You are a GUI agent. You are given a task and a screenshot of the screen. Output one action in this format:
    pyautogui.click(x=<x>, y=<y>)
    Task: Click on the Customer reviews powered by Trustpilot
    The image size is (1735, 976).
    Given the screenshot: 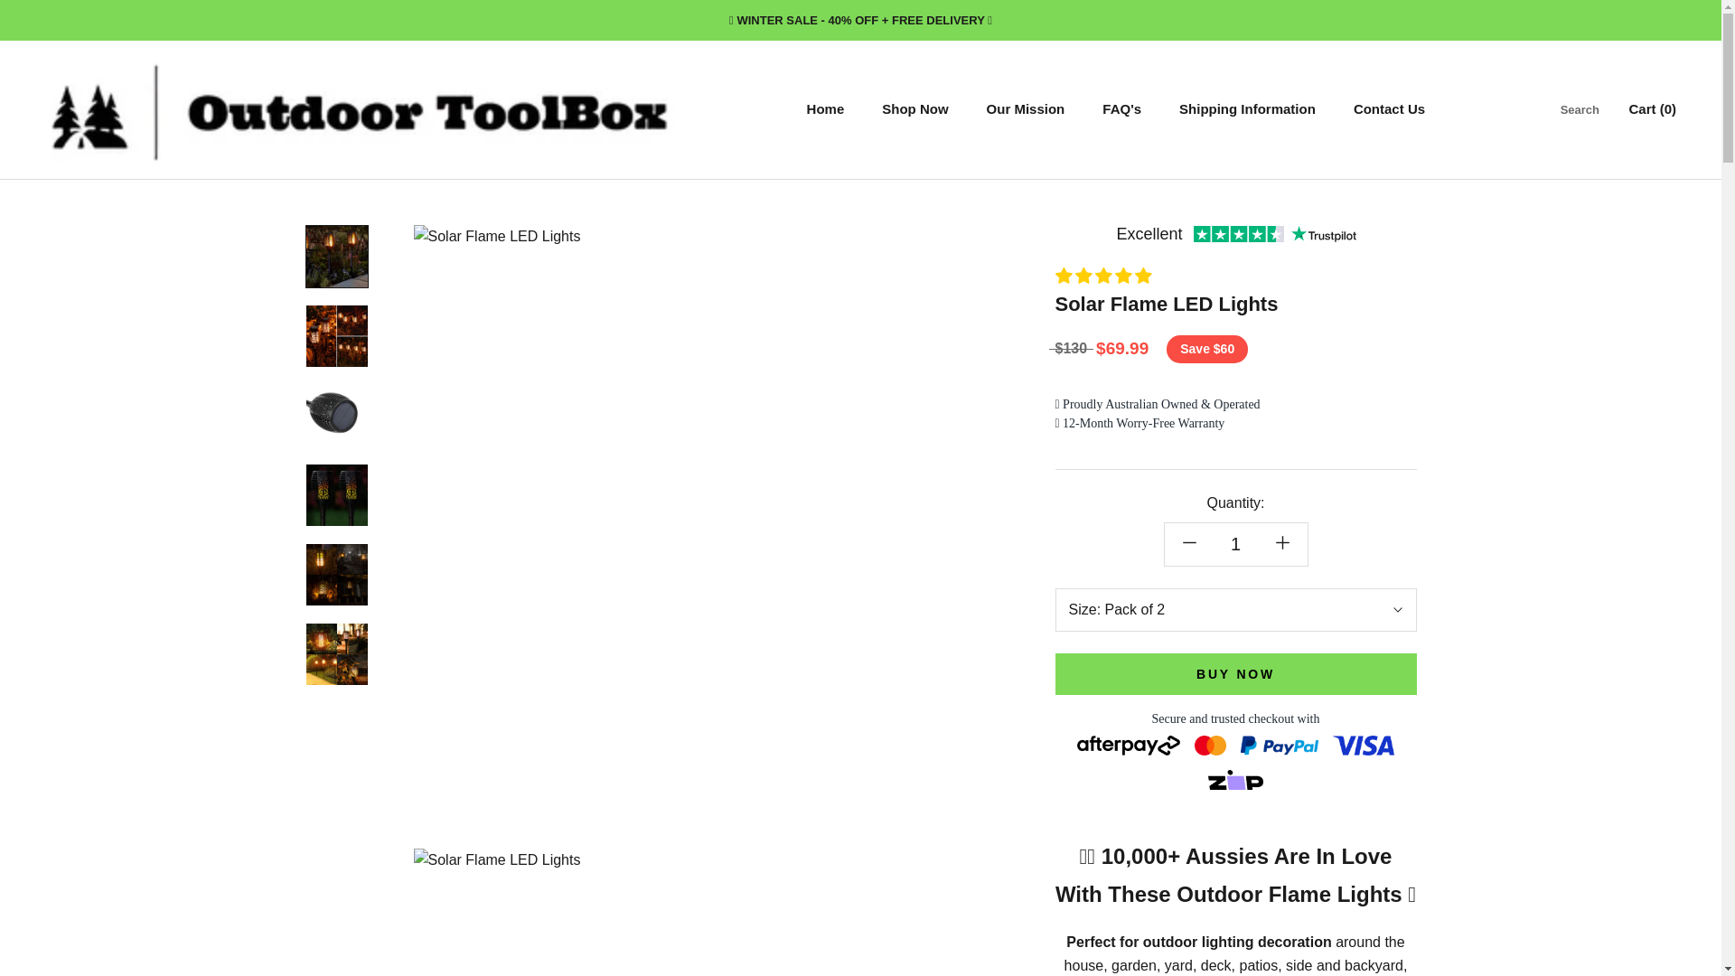 What is the action you would take?
    pyautogui.click(x=1236, y=673)
    